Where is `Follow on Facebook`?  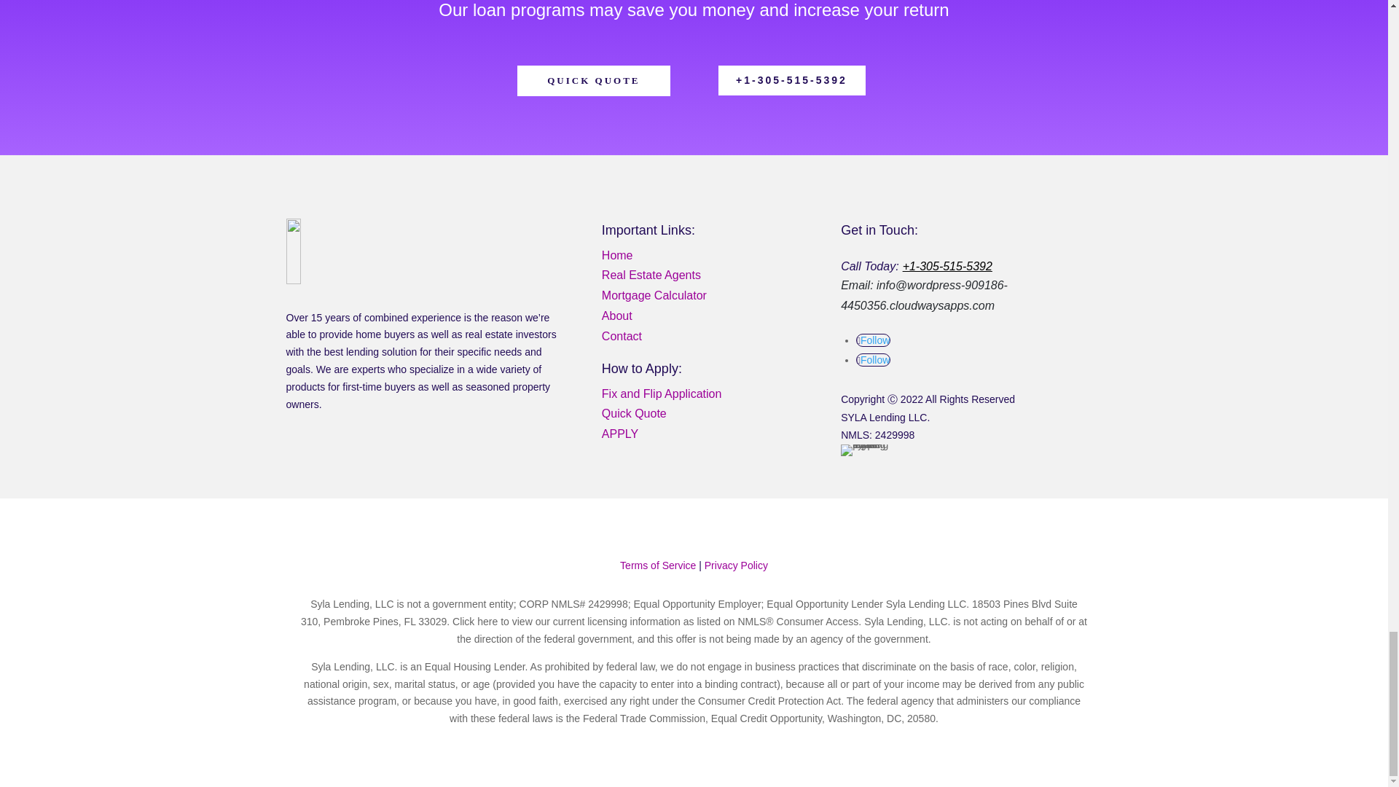
Follow on Facebook is located at coordinates (873, 340).